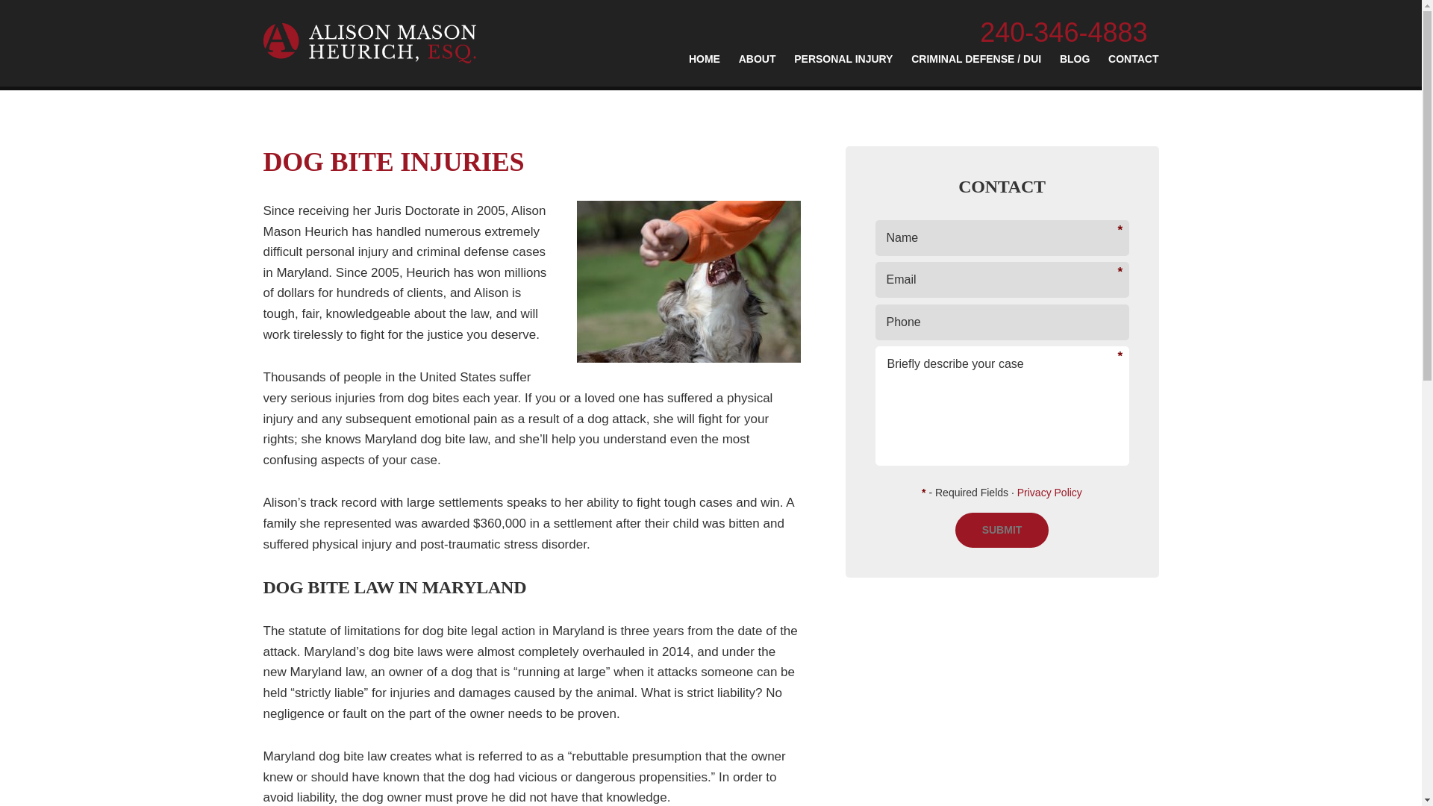 The image size is (1433, 806). I want to click on BLOG, so click(1075, 66).